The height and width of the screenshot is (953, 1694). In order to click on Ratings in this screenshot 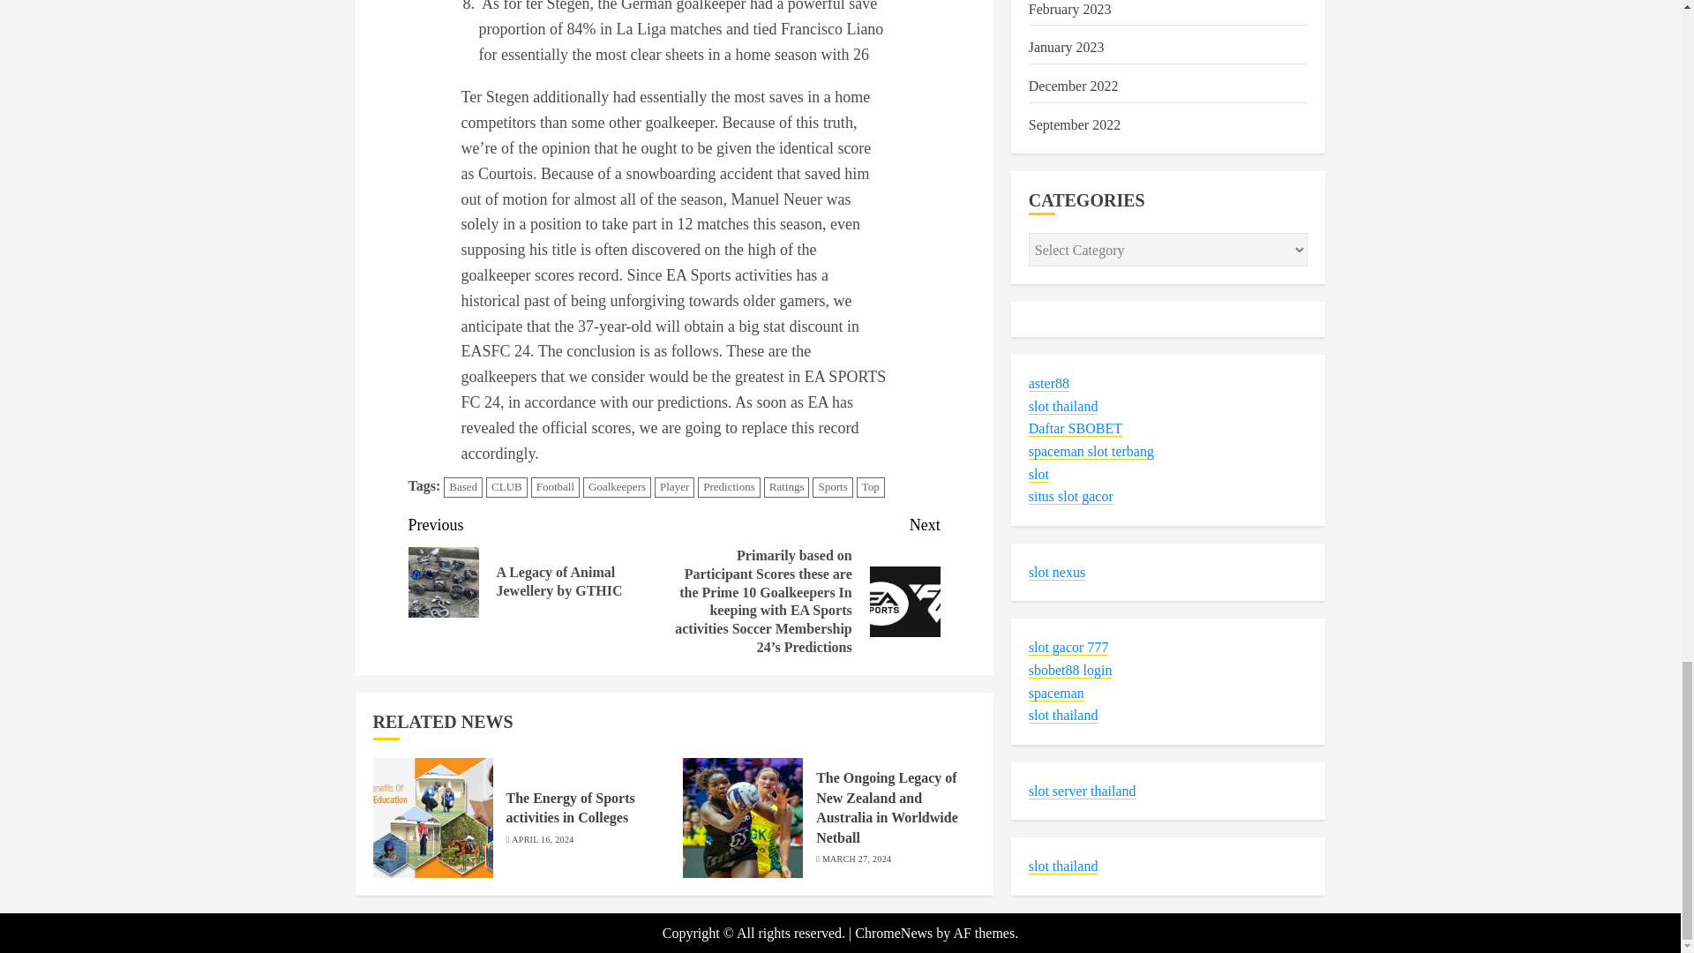, I will do `click(786, 487)`.